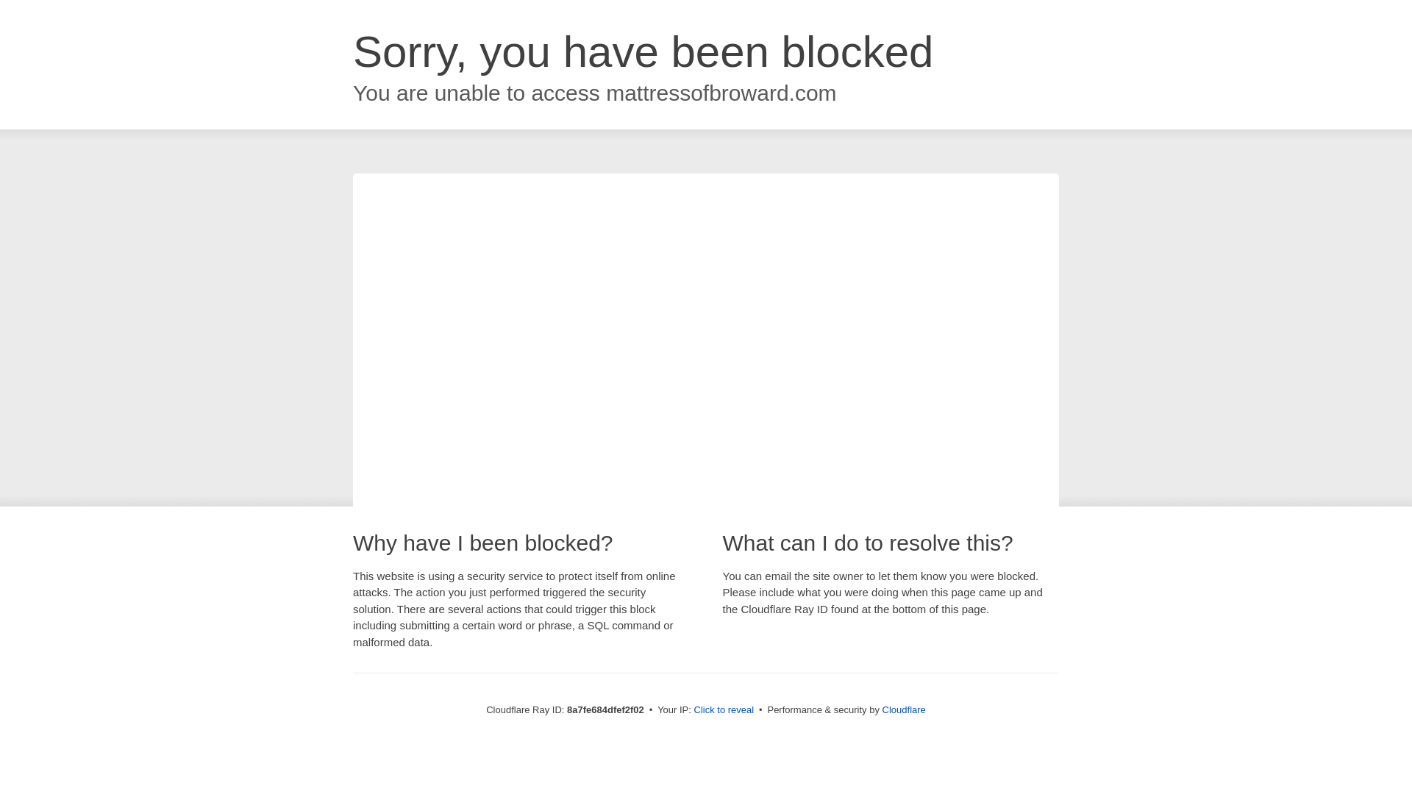  Describe the element at coordinates (905, 709) in the screenshot. I see `Cloudflare` at that location.